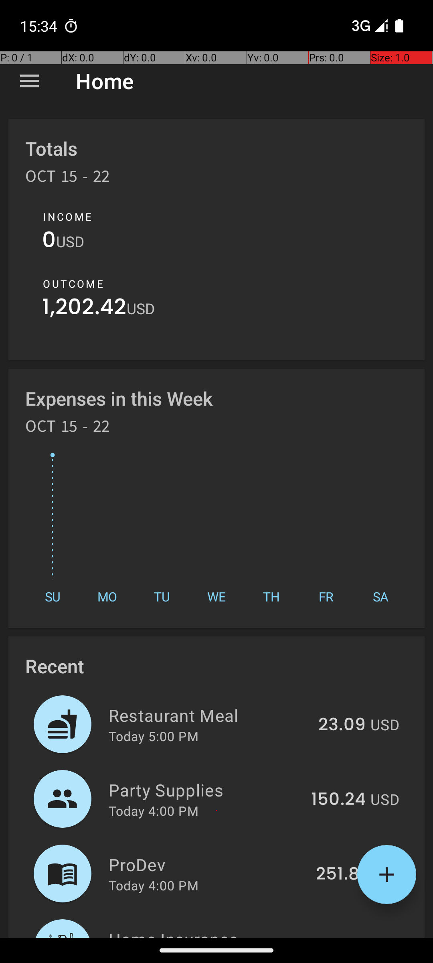  I want to click on 1,202.42, so click(84, 309).